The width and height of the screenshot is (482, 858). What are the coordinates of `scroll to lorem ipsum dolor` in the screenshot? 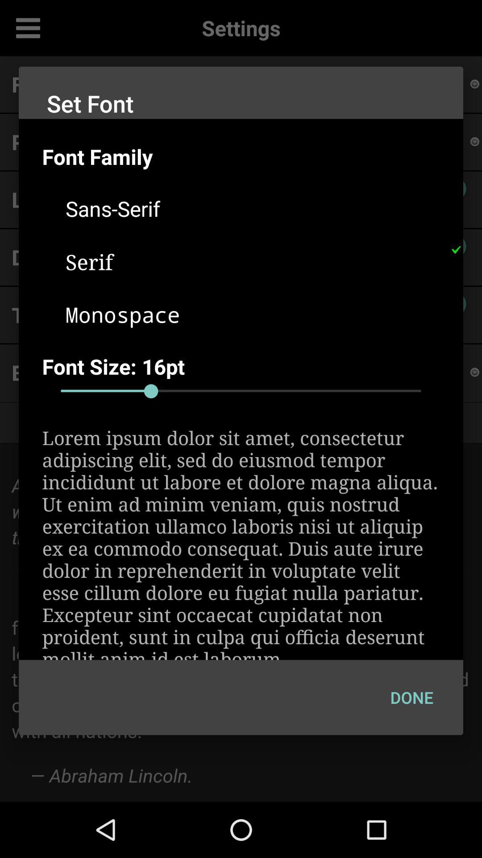 It's located at (241, 543).